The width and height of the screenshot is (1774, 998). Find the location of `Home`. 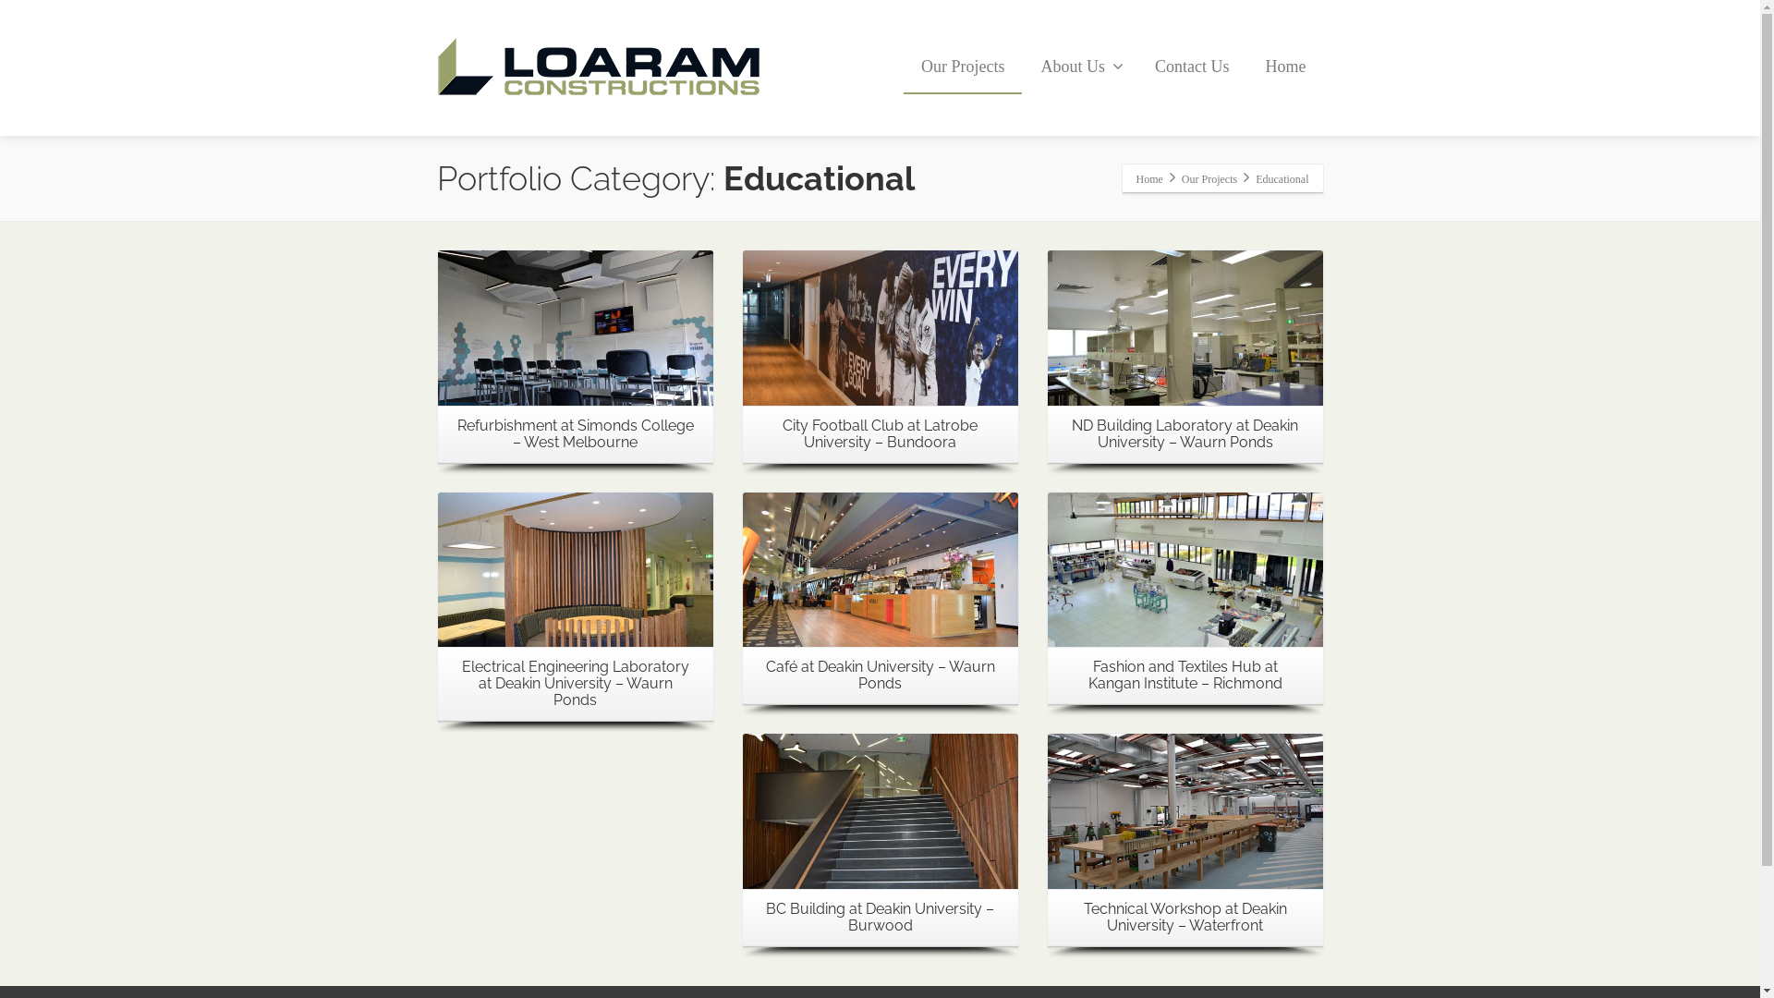

Home is located at coordinates (1285, 67).